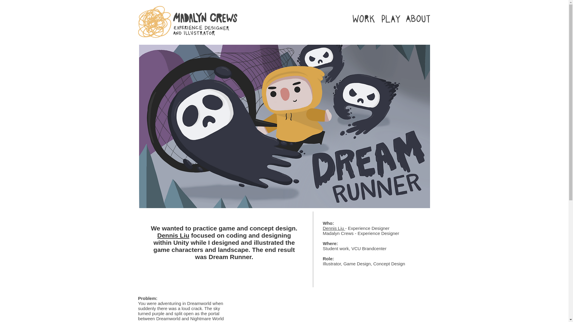 Image resolution: width=573 pixels, height=322 pixels. I want to click on Click to go to Homepage, so click(187, 22).